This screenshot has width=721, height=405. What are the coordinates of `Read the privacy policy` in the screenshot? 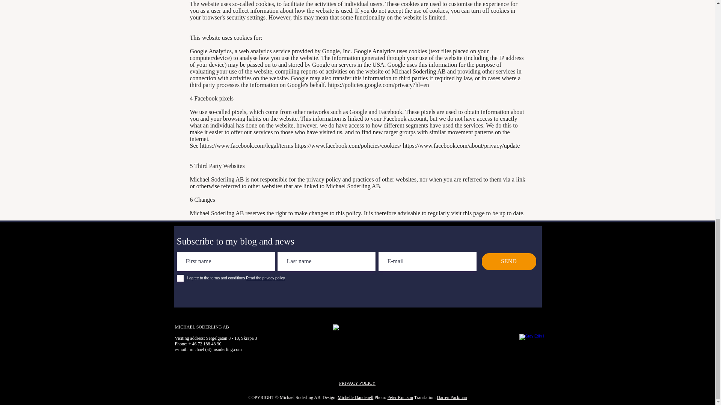 It's located at (265, 278).